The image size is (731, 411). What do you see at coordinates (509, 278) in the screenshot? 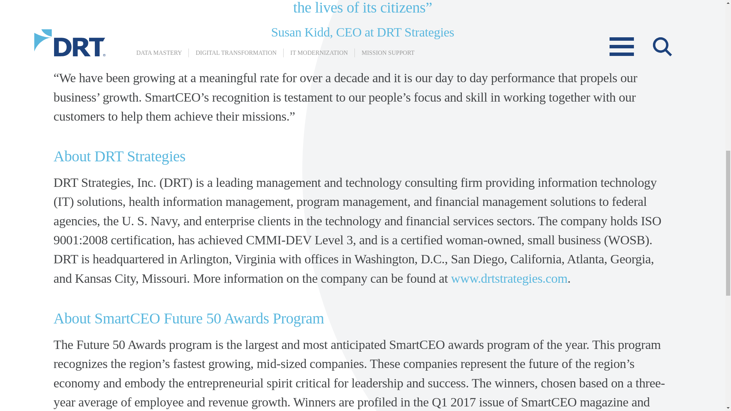
I see `www.drtstrategies.com` at bounding box center [509, 278].